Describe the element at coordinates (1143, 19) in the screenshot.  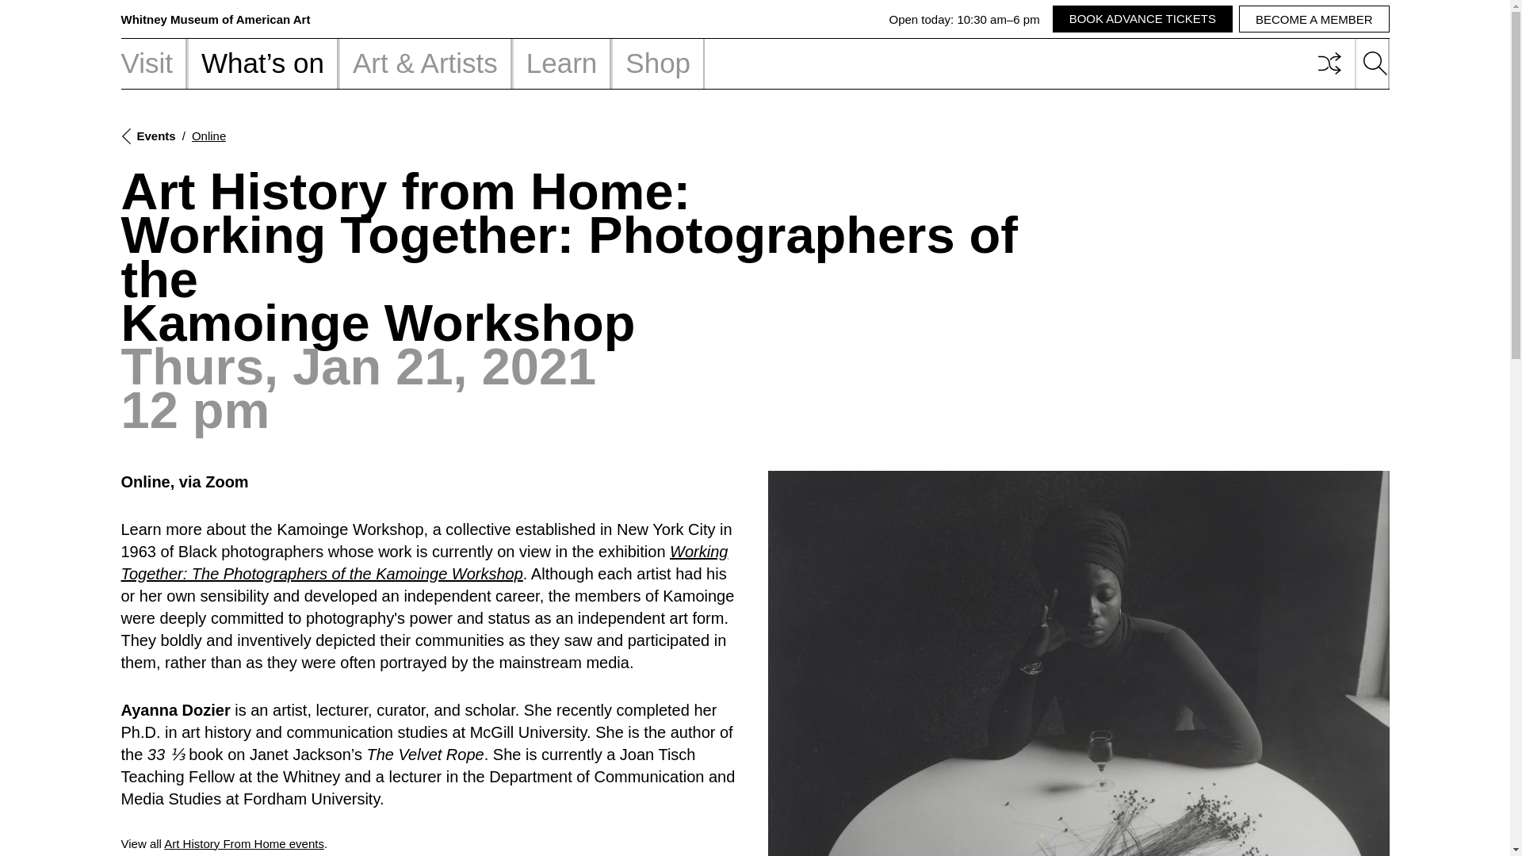
I see `Learn` at that location.